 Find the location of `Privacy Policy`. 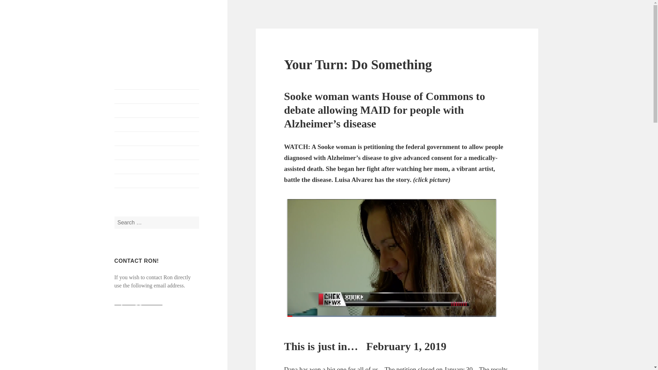

Privacy Policy is located at coordinates (157, 181).